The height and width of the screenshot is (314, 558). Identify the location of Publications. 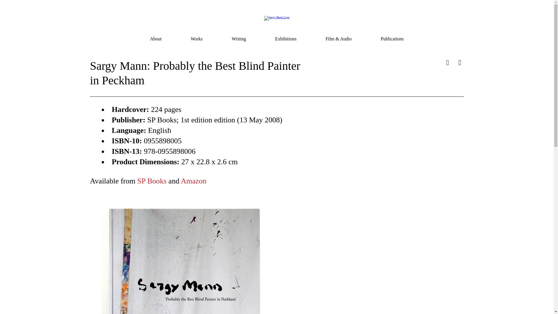
(392, 39).